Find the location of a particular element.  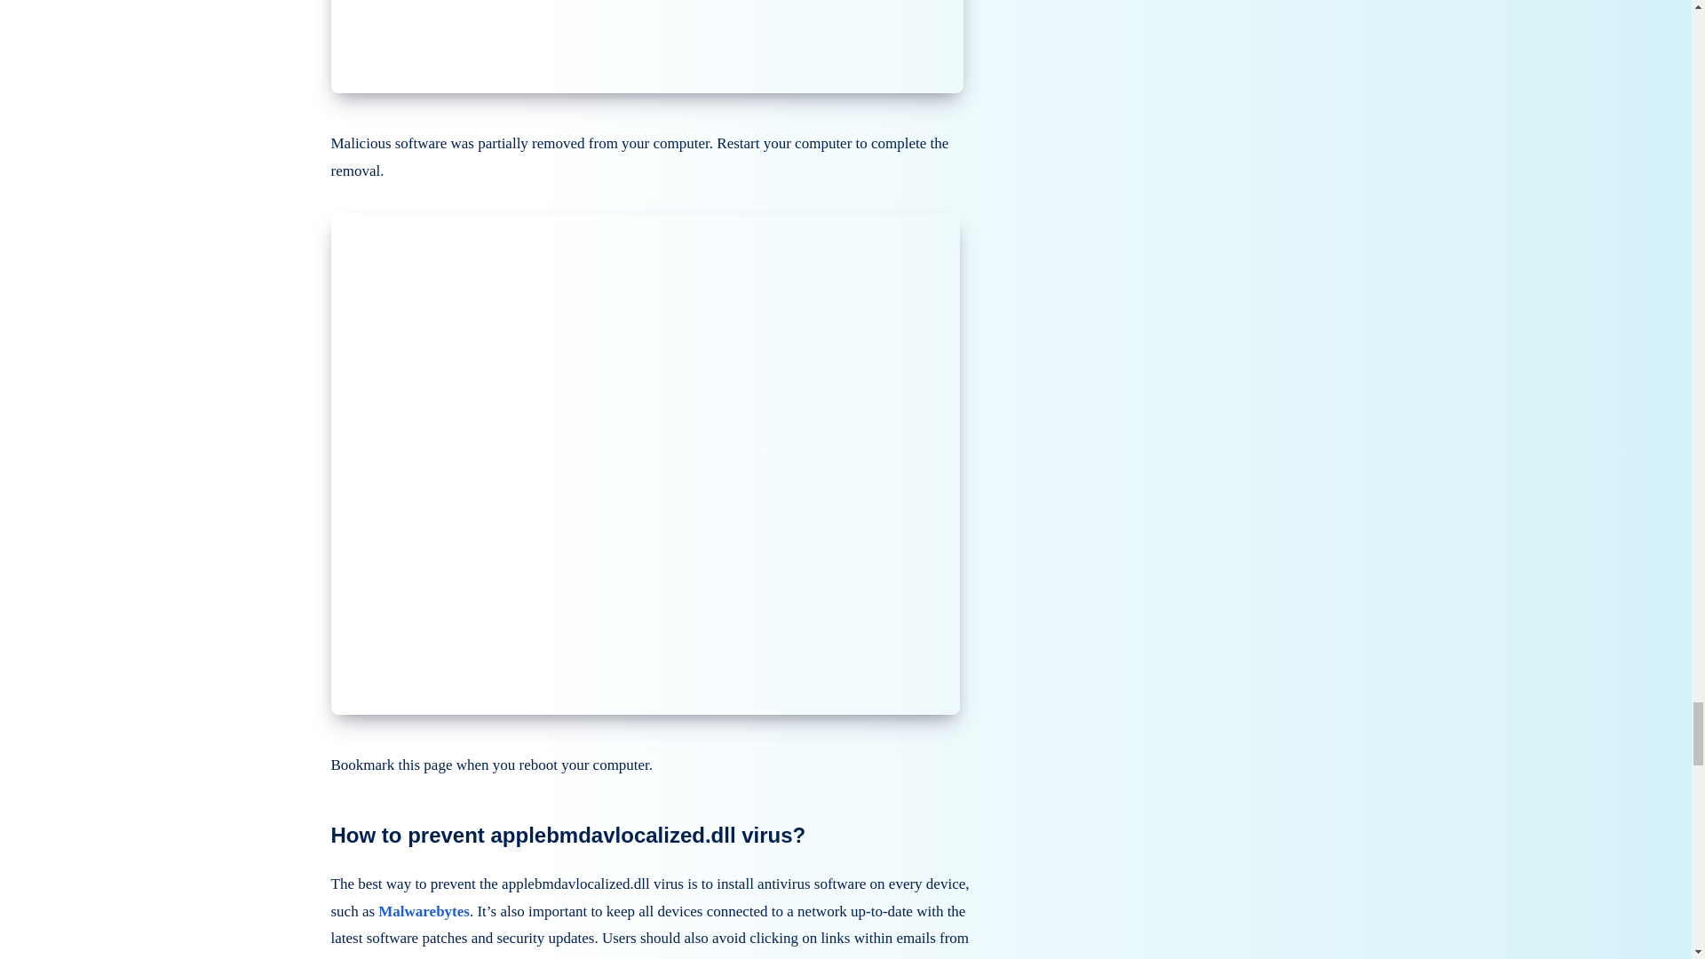

Malwarebytes is located at coordinates (424, 911).